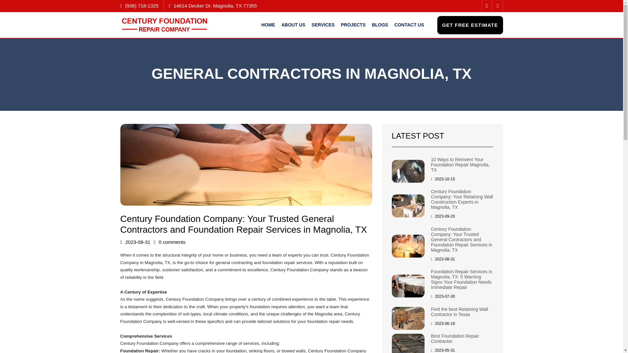 The width and height of the screenshot is (628, 353). Describe the element at coordinates (470, 25) in the screenshot. I see `GET FREE ESTIMATE` at that location.